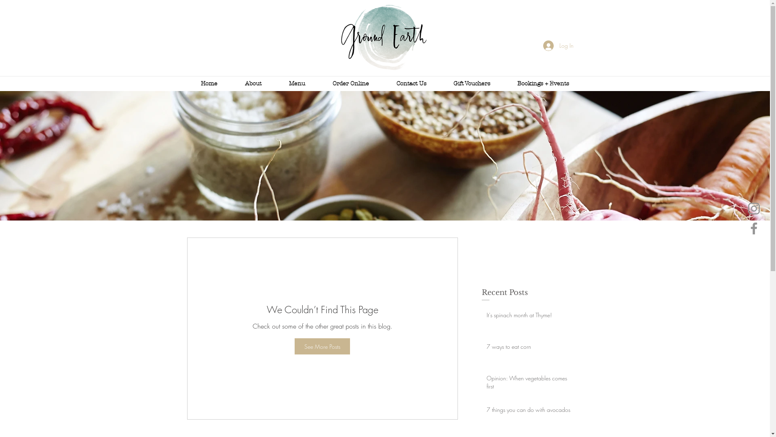 The height and width of the screenshot is (437, 776). What do you see at coordinates (559, 46) in the screenshot?
I see `Log In` at bounding box center [559, 46].